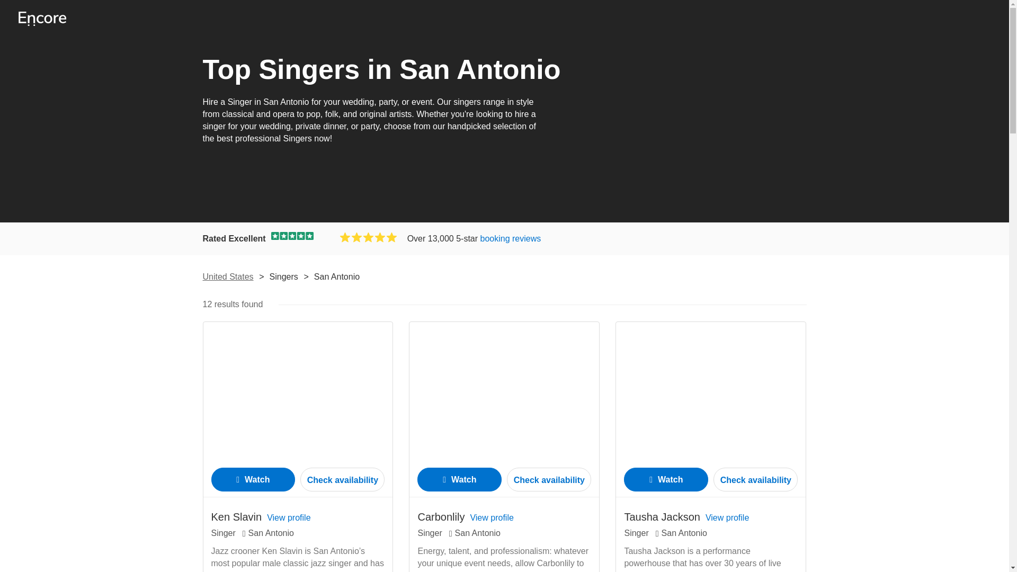  What do you see at coordinates (228, 276) in the screenshot?
I see `United States` at bounding box center [228, 276].